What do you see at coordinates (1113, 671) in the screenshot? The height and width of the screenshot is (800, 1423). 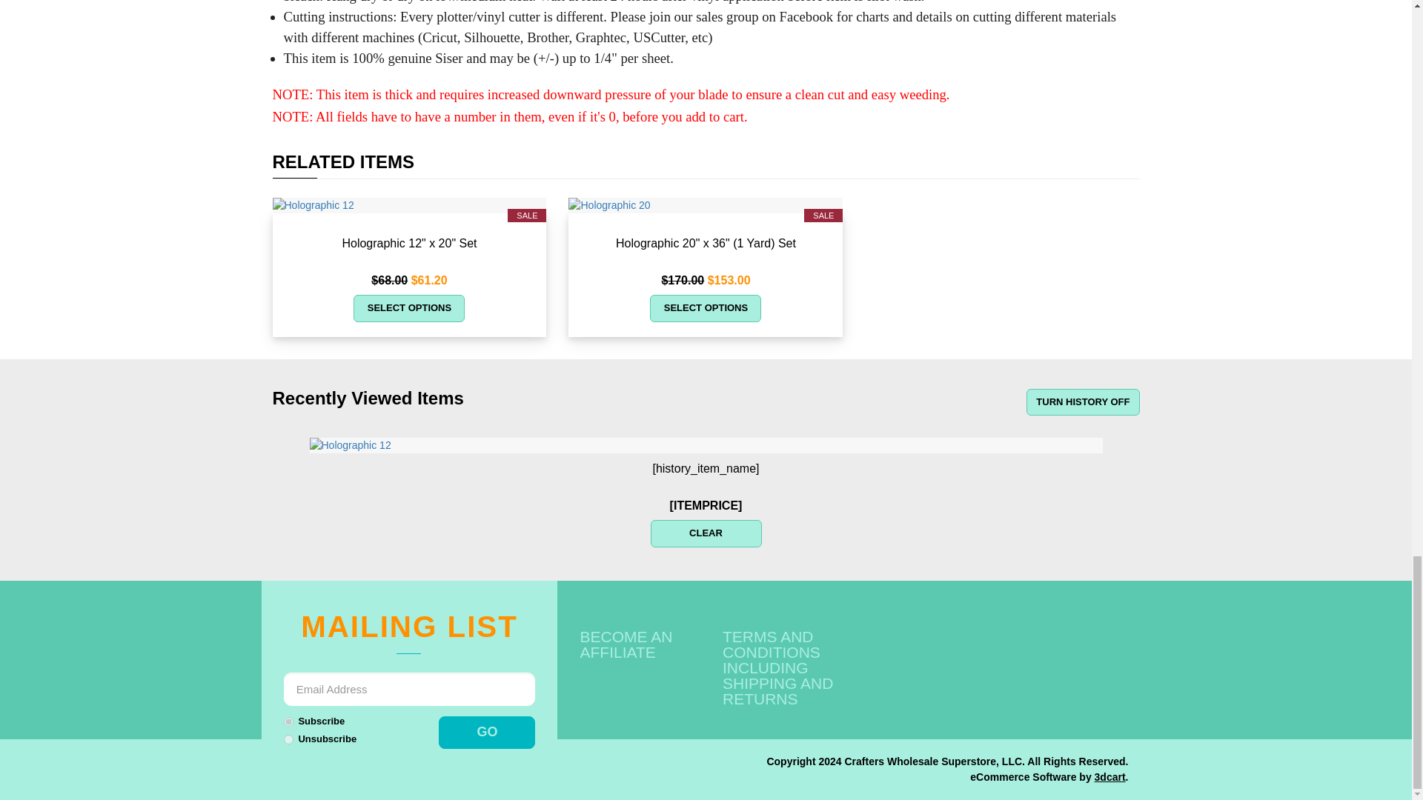 I see `Follow Us on Instagram` at bounding box center [1113, 671].